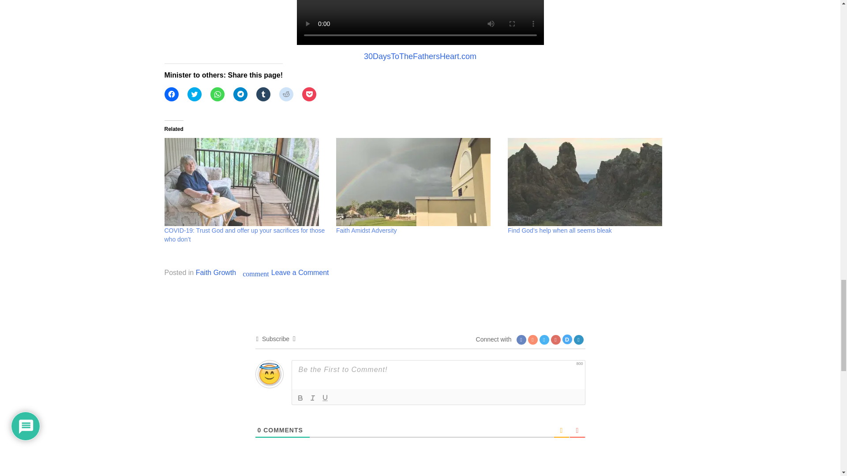  I want to click on Click to share on WhatsApp, so click(217, 94).